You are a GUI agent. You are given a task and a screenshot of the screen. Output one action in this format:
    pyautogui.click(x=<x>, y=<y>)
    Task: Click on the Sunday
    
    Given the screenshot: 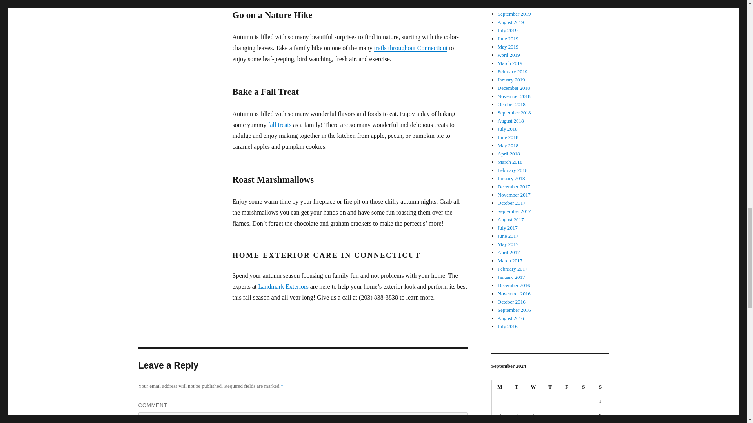 What is the action you would take?
    pyautogui.click(x=600, y=387)
    